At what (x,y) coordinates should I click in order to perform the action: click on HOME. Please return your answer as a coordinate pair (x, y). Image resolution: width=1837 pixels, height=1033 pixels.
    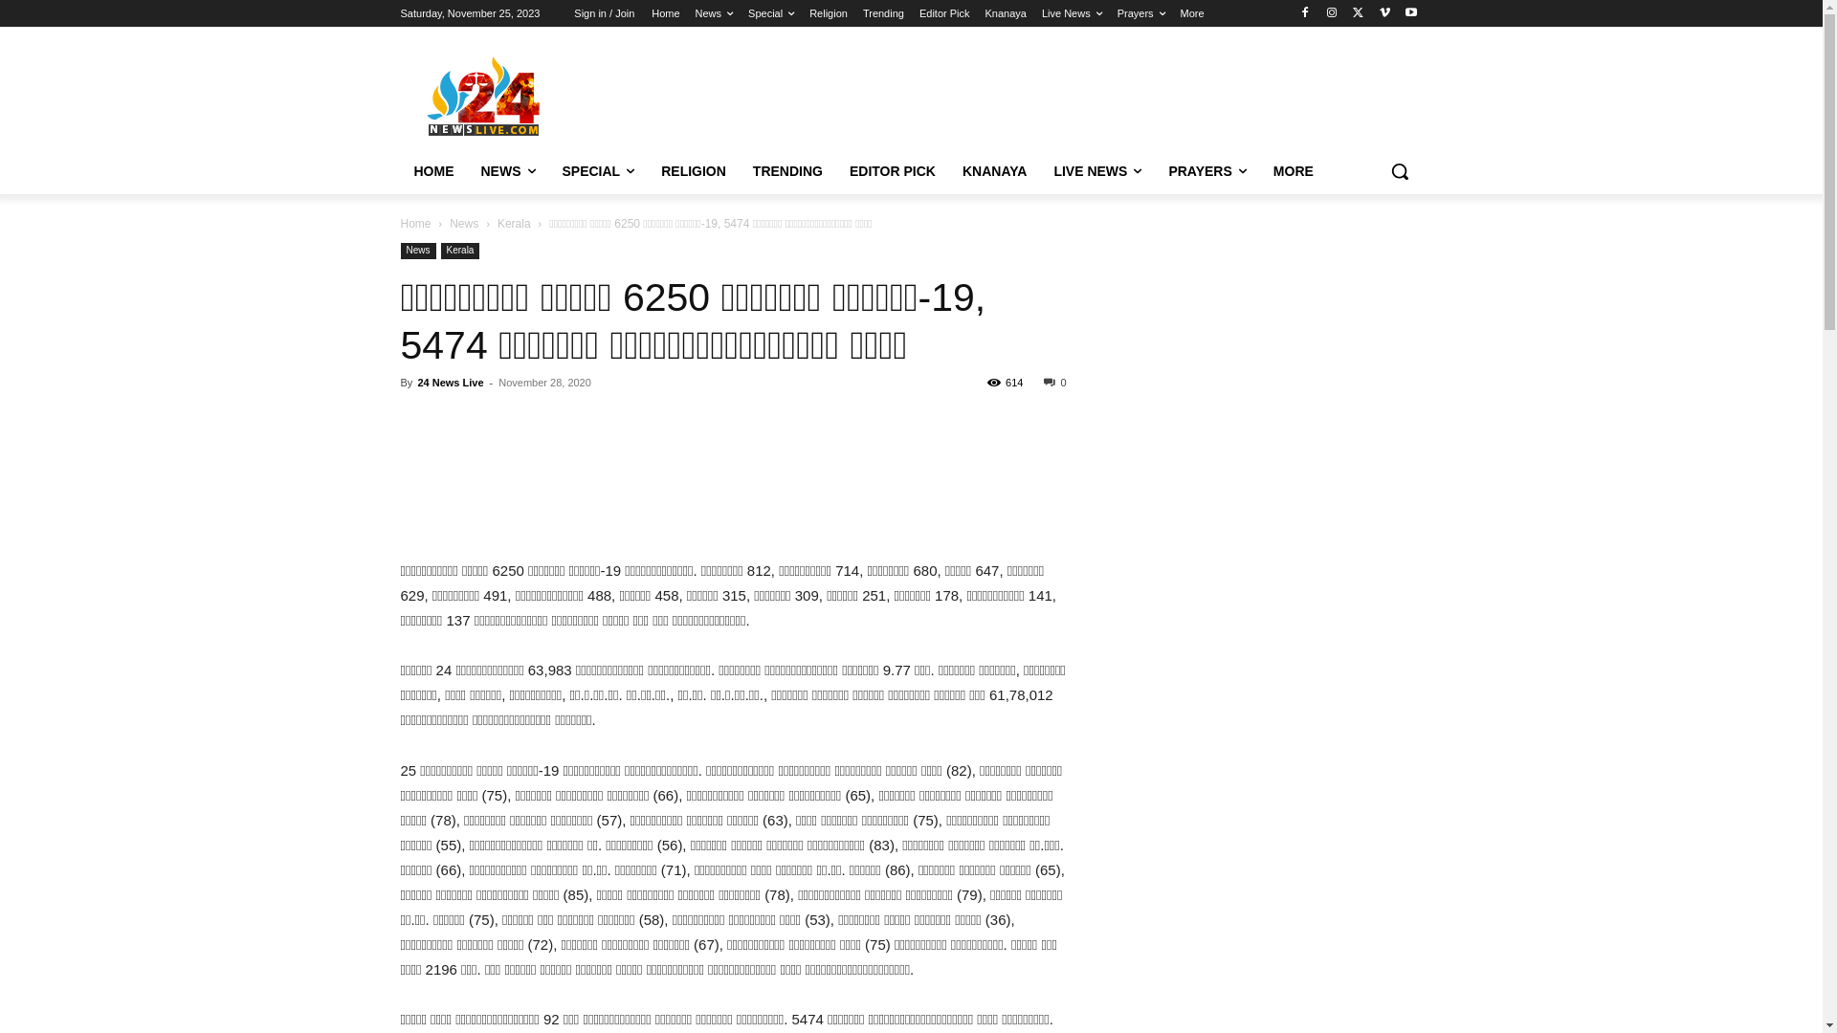
    Looking at the image, I should click on (433, 171).